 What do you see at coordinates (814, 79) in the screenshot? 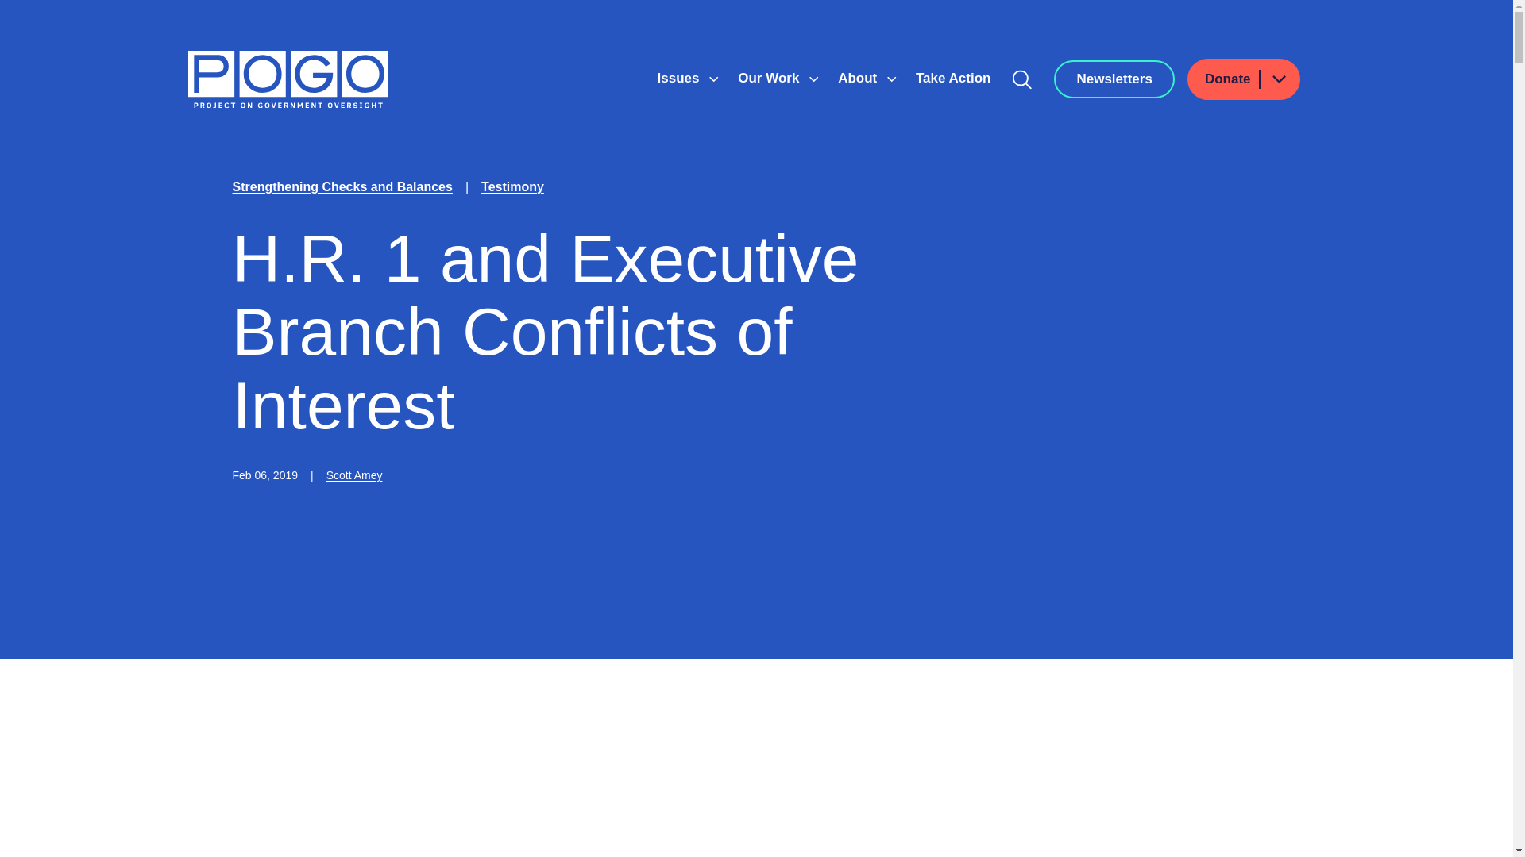
I see `Show submenu for Our Work` at bounding box center [814, 79].